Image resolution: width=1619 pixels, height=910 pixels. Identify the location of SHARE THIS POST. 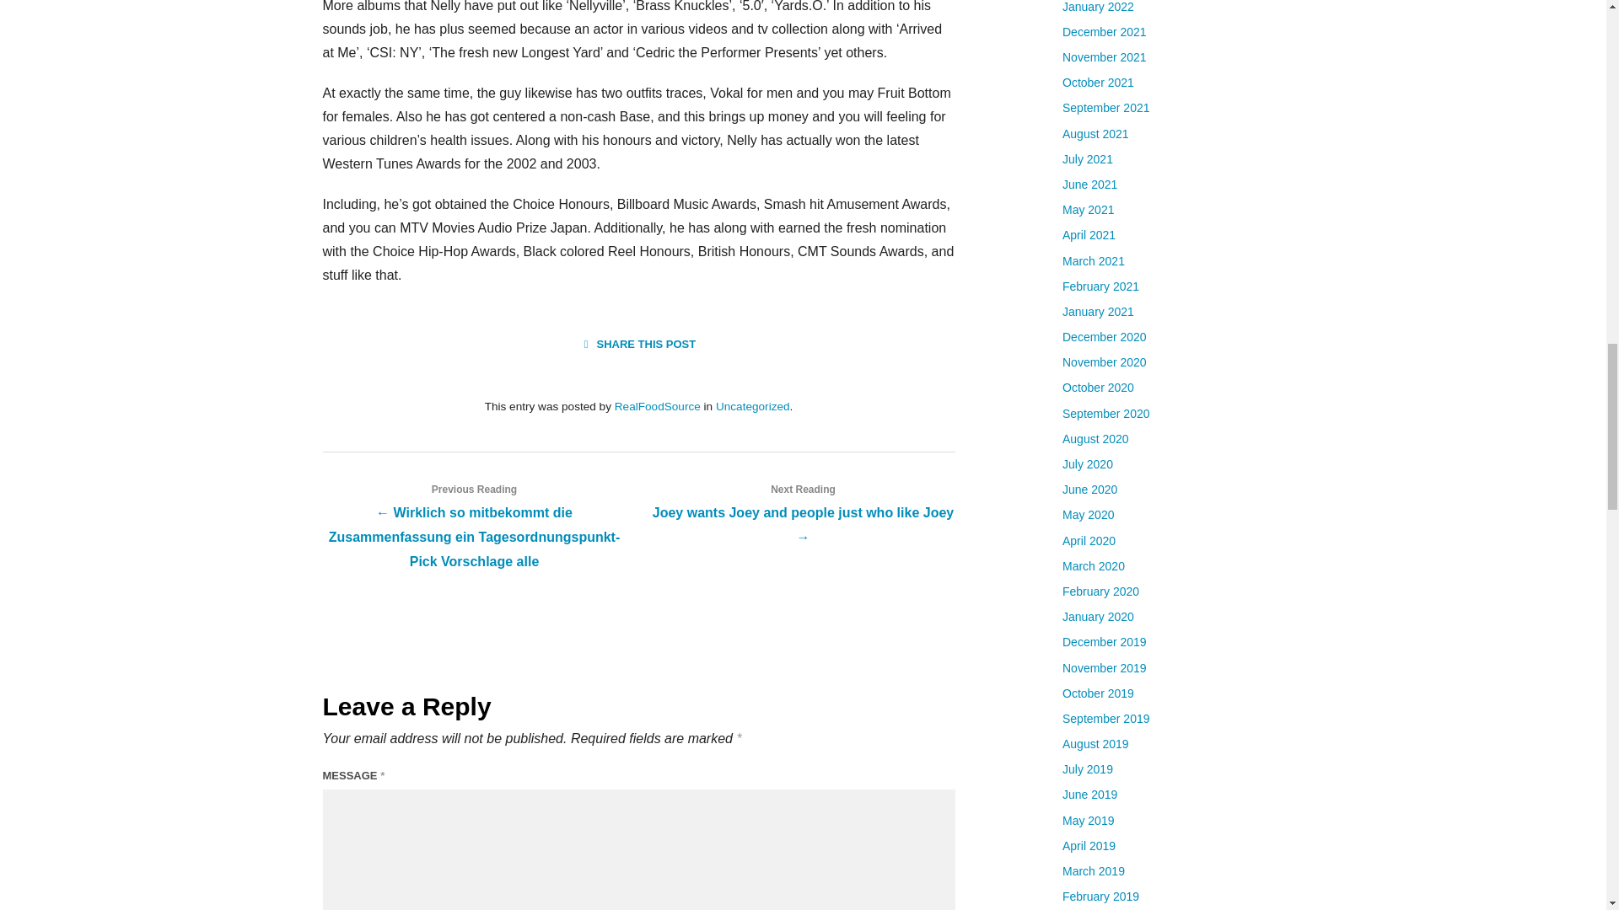
(638, 344).